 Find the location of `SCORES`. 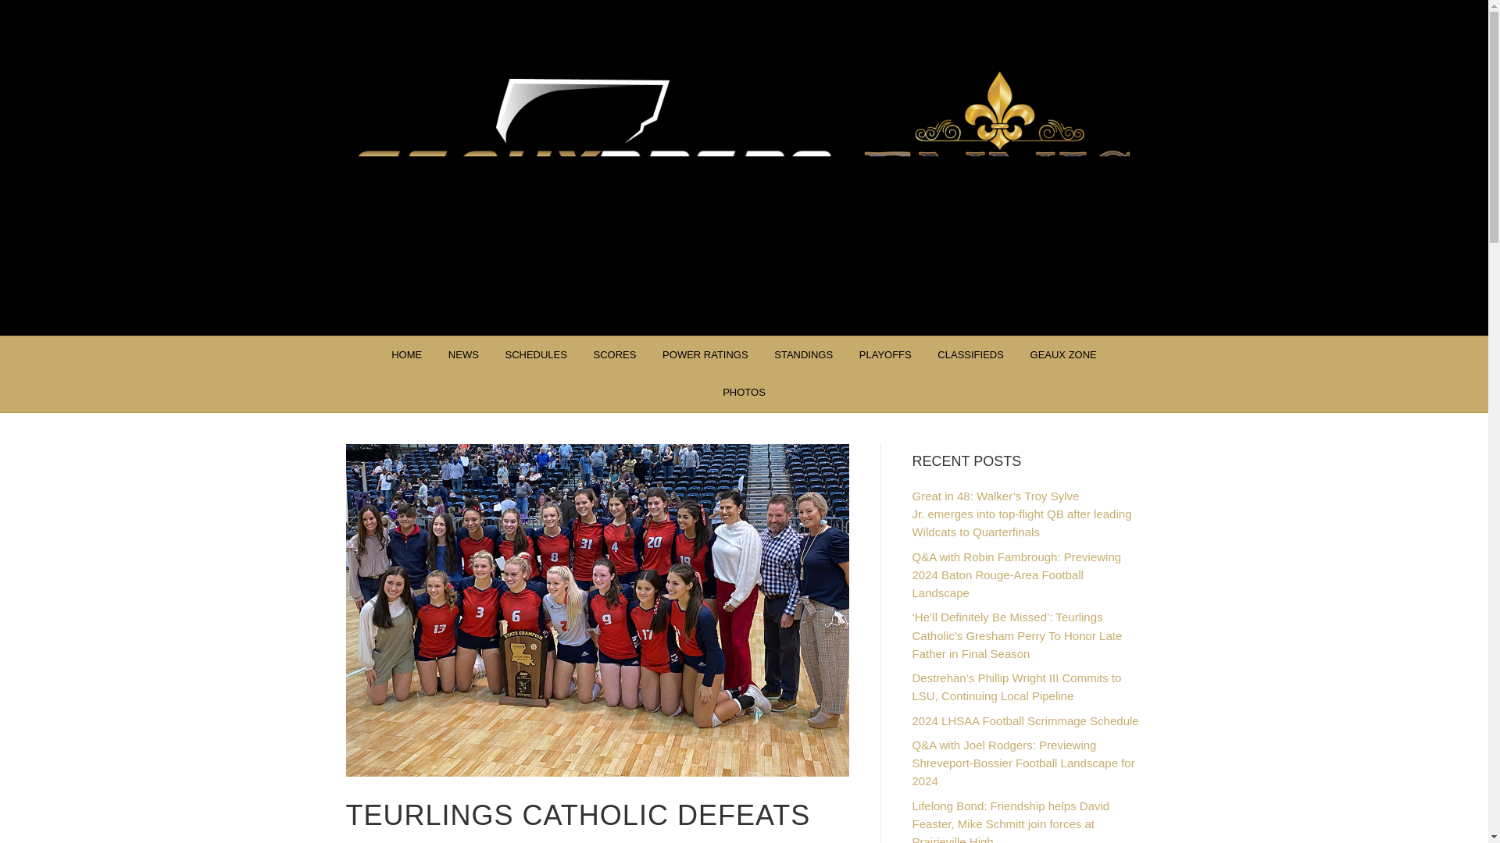

SCORES is located at coordinates (614, 354).